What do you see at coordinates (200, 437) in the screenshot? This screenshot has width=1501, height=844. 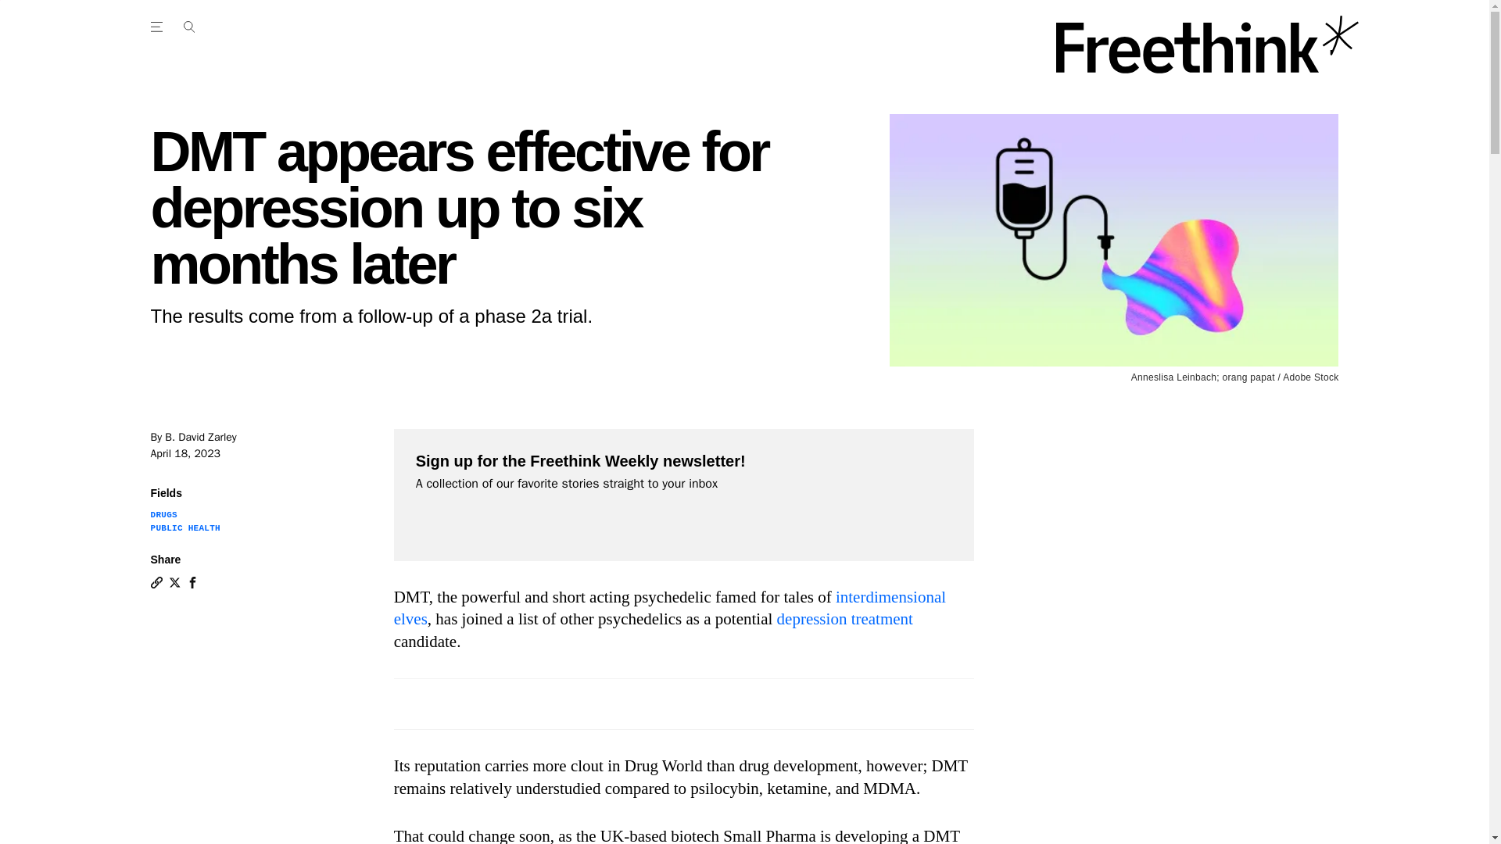 I see `B. David Zarley` at bounding box center [200, 437].